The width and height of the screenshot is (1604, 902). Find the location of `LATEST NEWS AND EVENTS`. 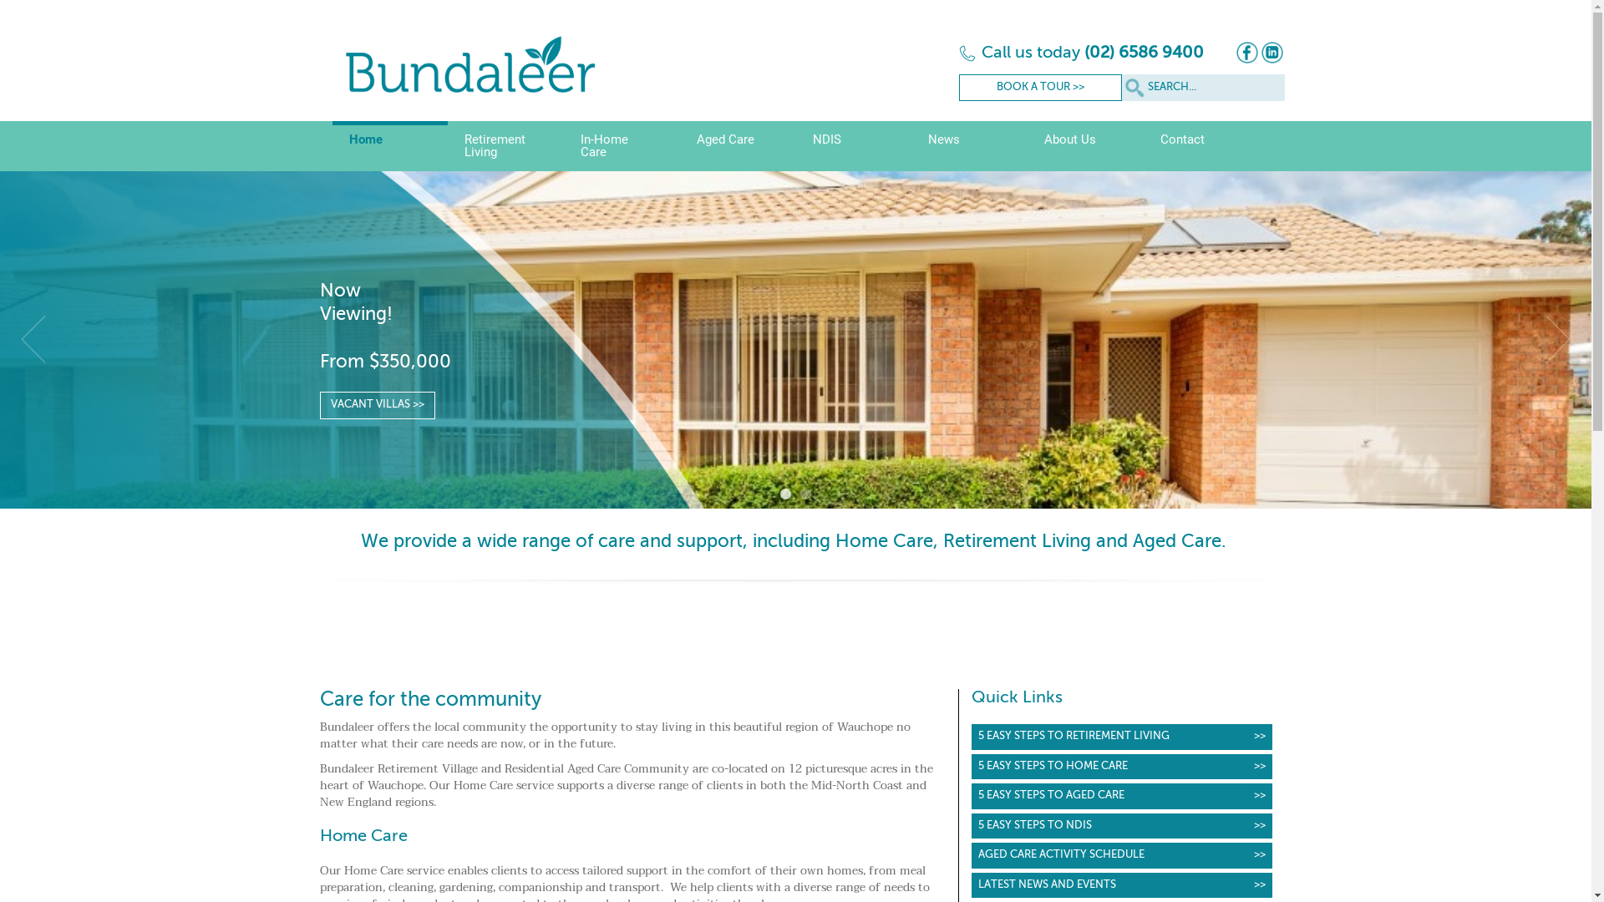

LATEST NEWS AND EVENTS is located at coordinates (1121, 885).